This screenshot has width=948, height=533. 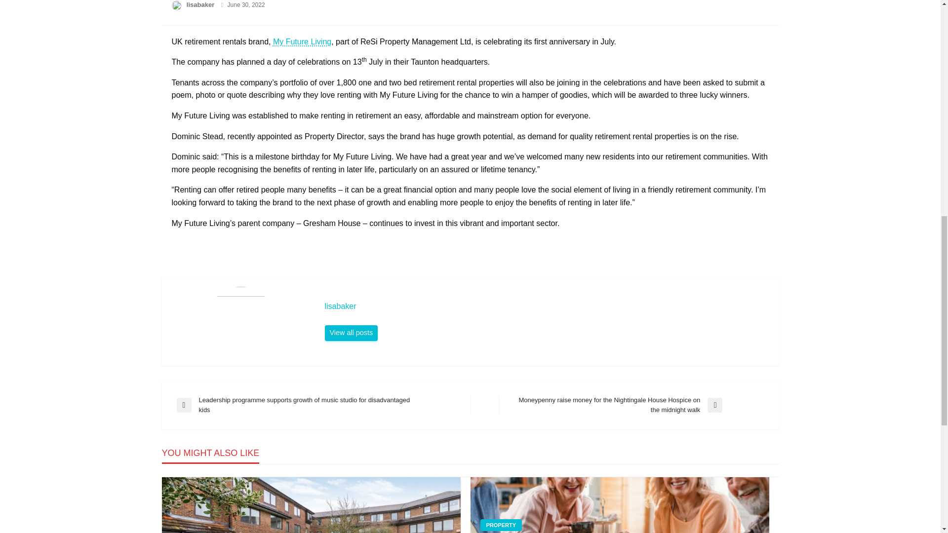 What do you see at coordinates (352, 333) in the screenshot?
I see `lisabaker` at bounding box center [352, 333].